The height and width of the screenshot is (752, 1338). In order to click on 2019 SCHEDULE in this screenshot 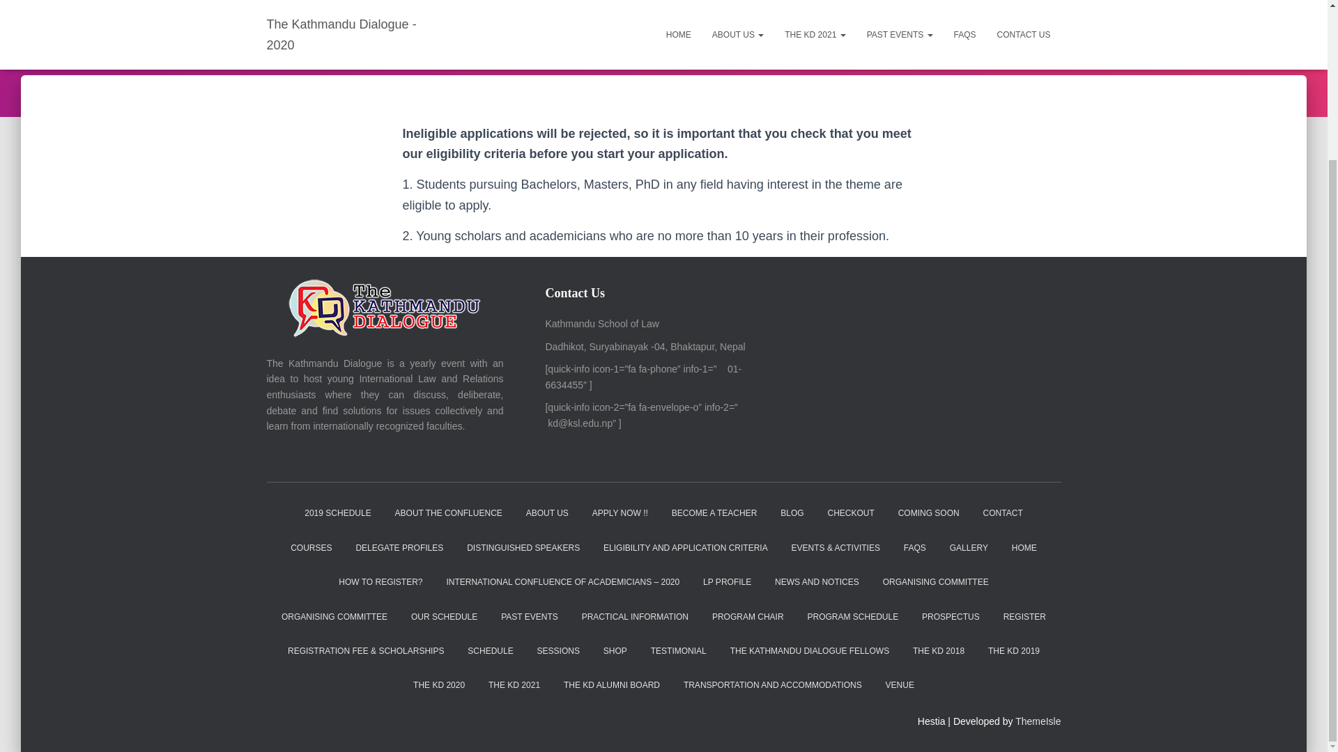, I will do `click(337, 513)`.